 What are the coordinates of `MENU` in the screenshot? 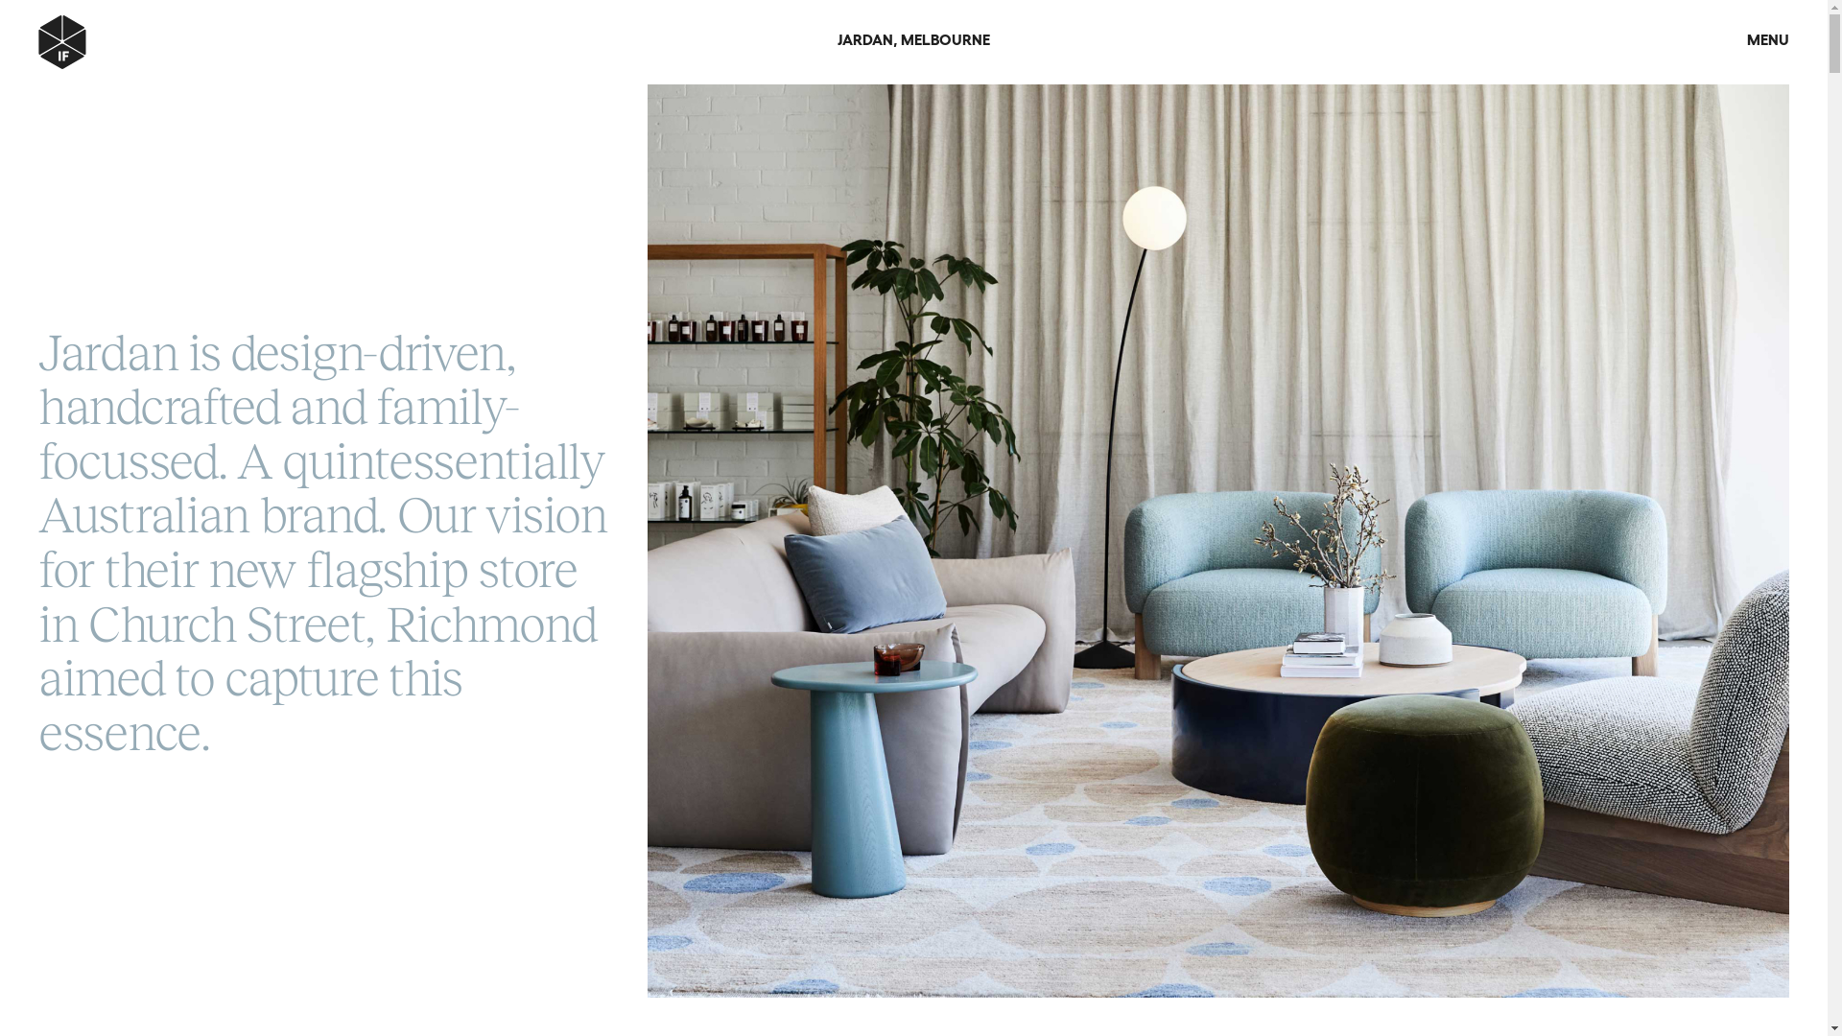 It's located at (1768, 38).